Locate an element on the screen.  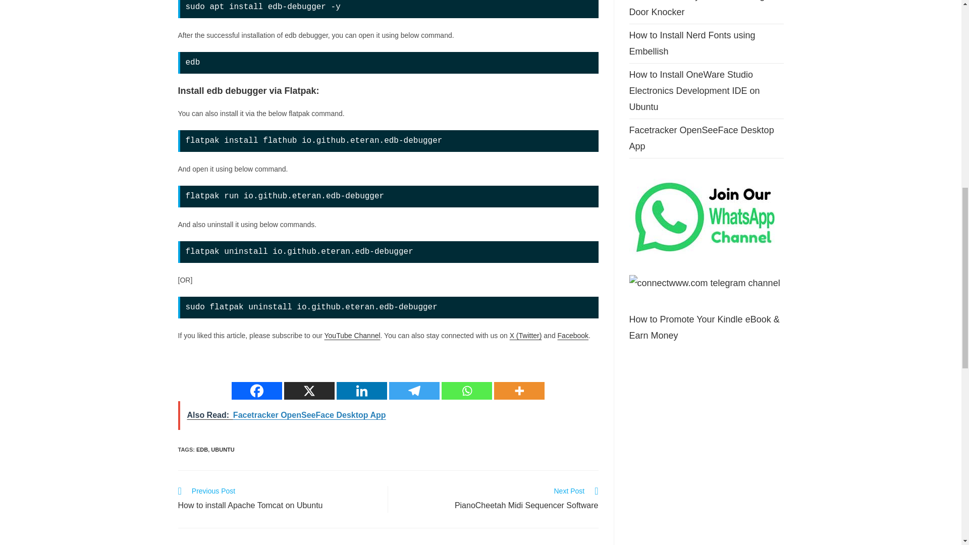
Telegram is located at coordinates (414, 391).